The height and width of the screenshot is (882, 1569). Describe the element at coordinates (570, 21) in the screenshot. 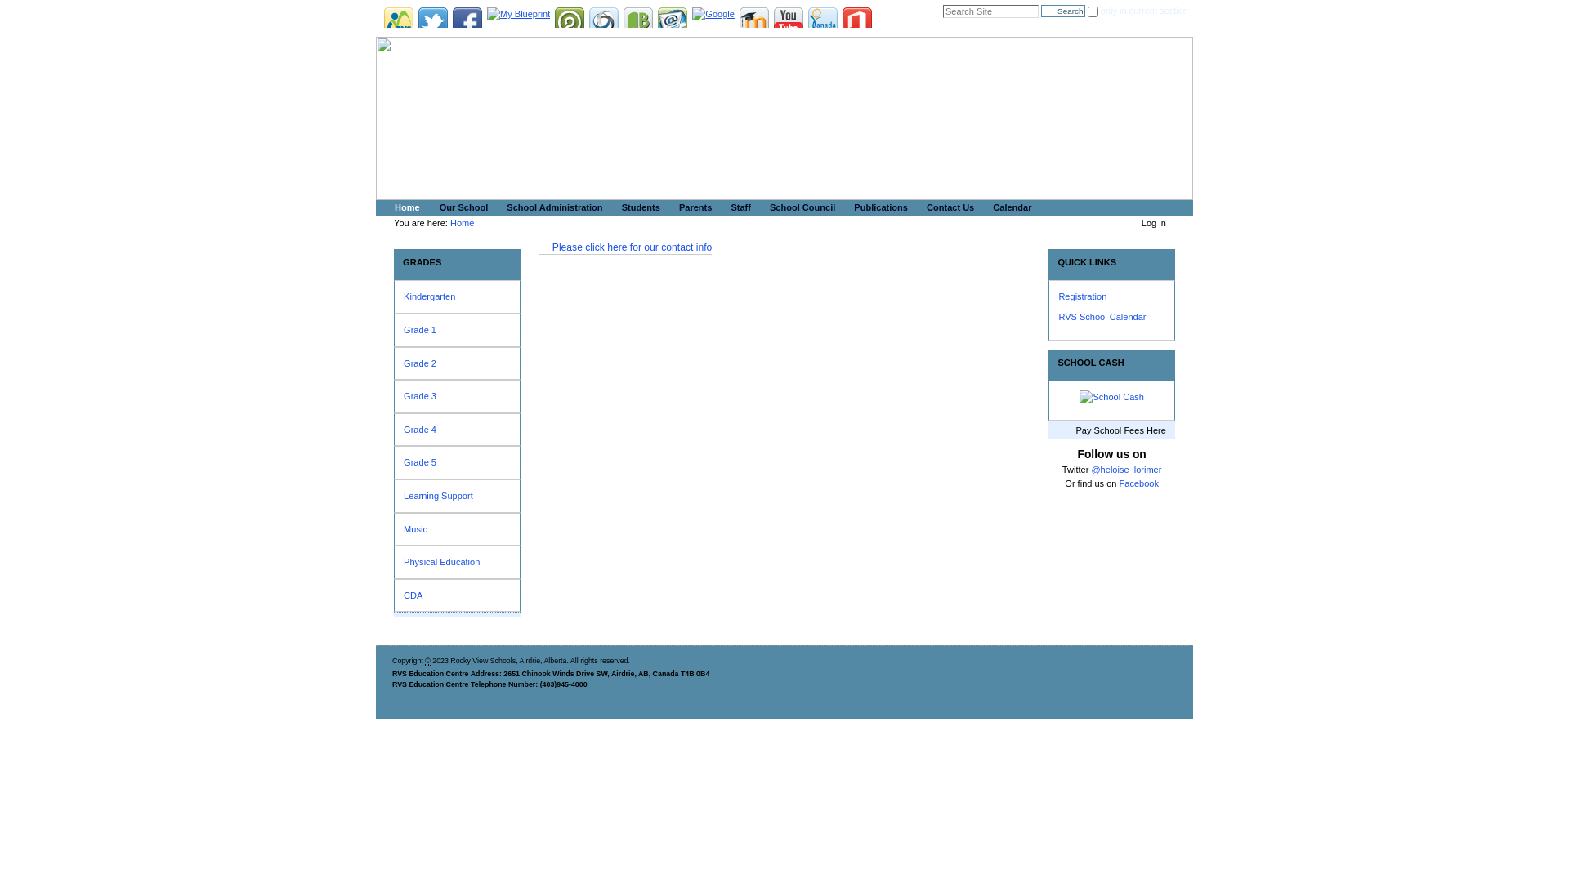

I see `Power School` at that location.